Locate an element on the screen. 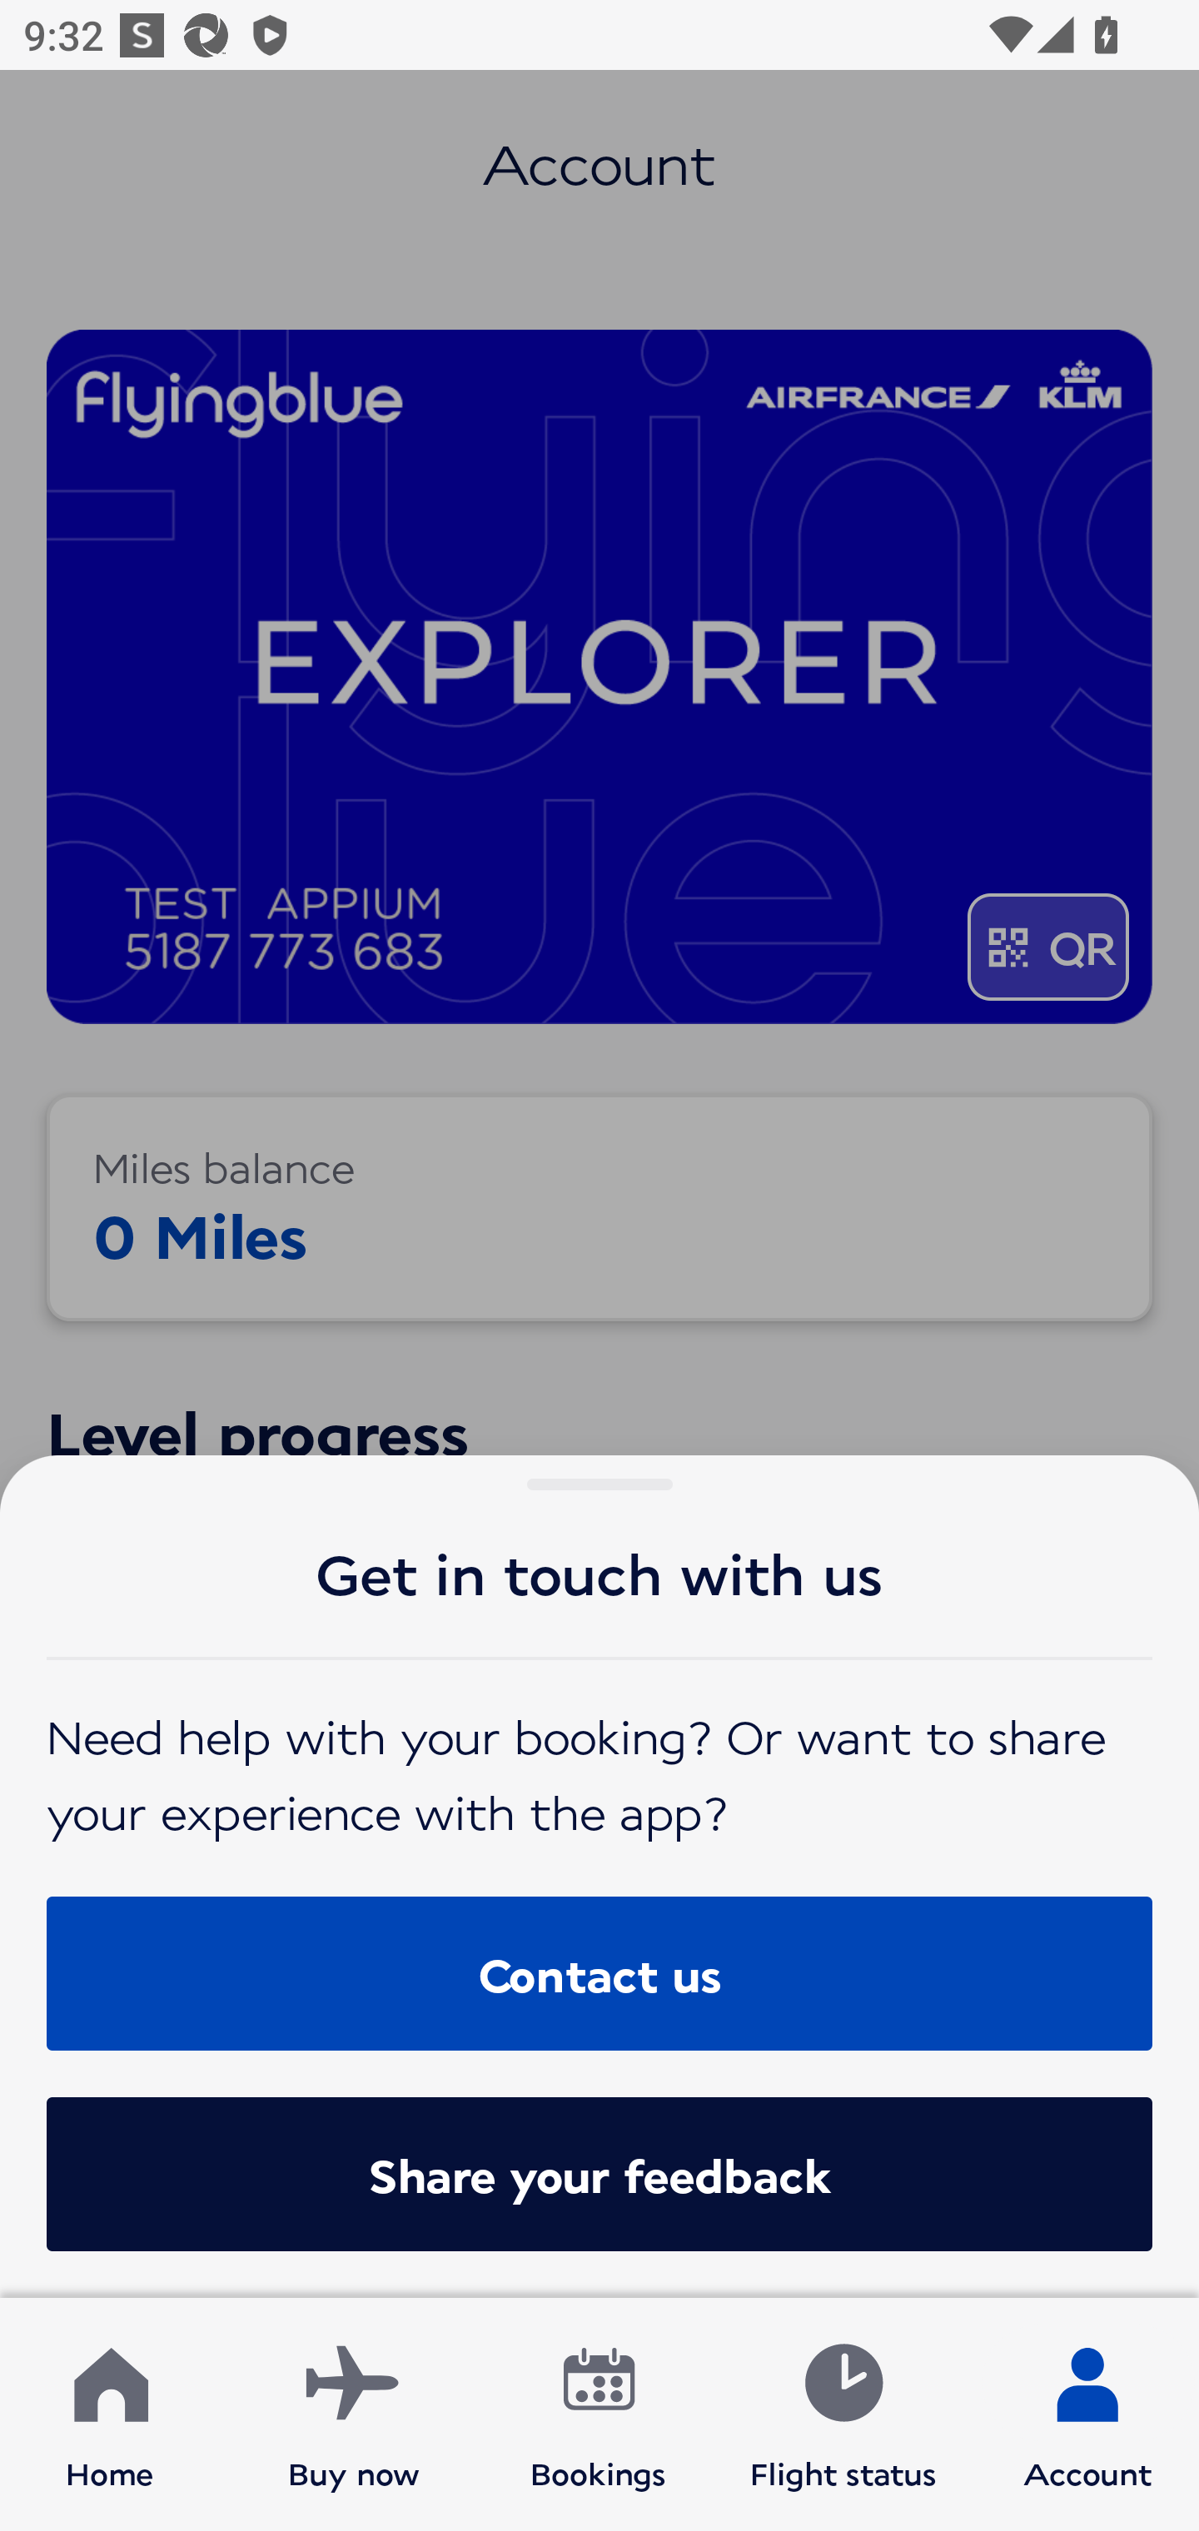 This screenshot has width=1199, height=2531. Buy now is located at coordinates (354, 2414).